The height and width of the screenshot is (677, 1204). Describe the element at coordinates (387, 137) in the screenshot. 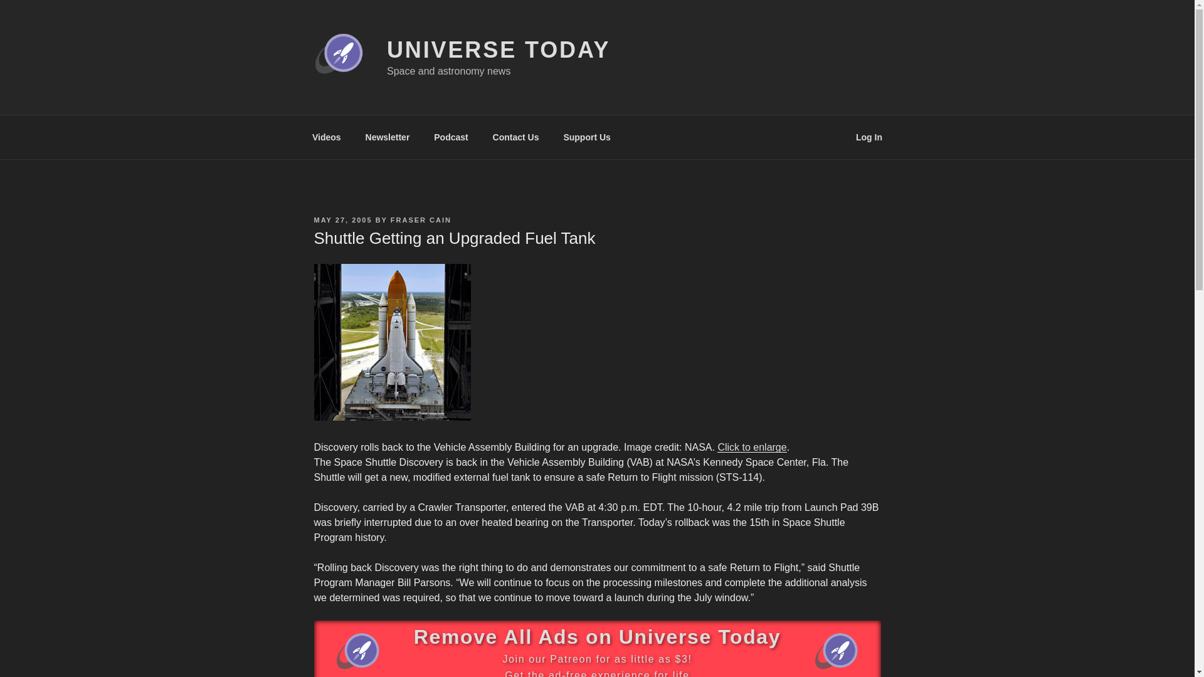

I see `Newsletter` at that location.